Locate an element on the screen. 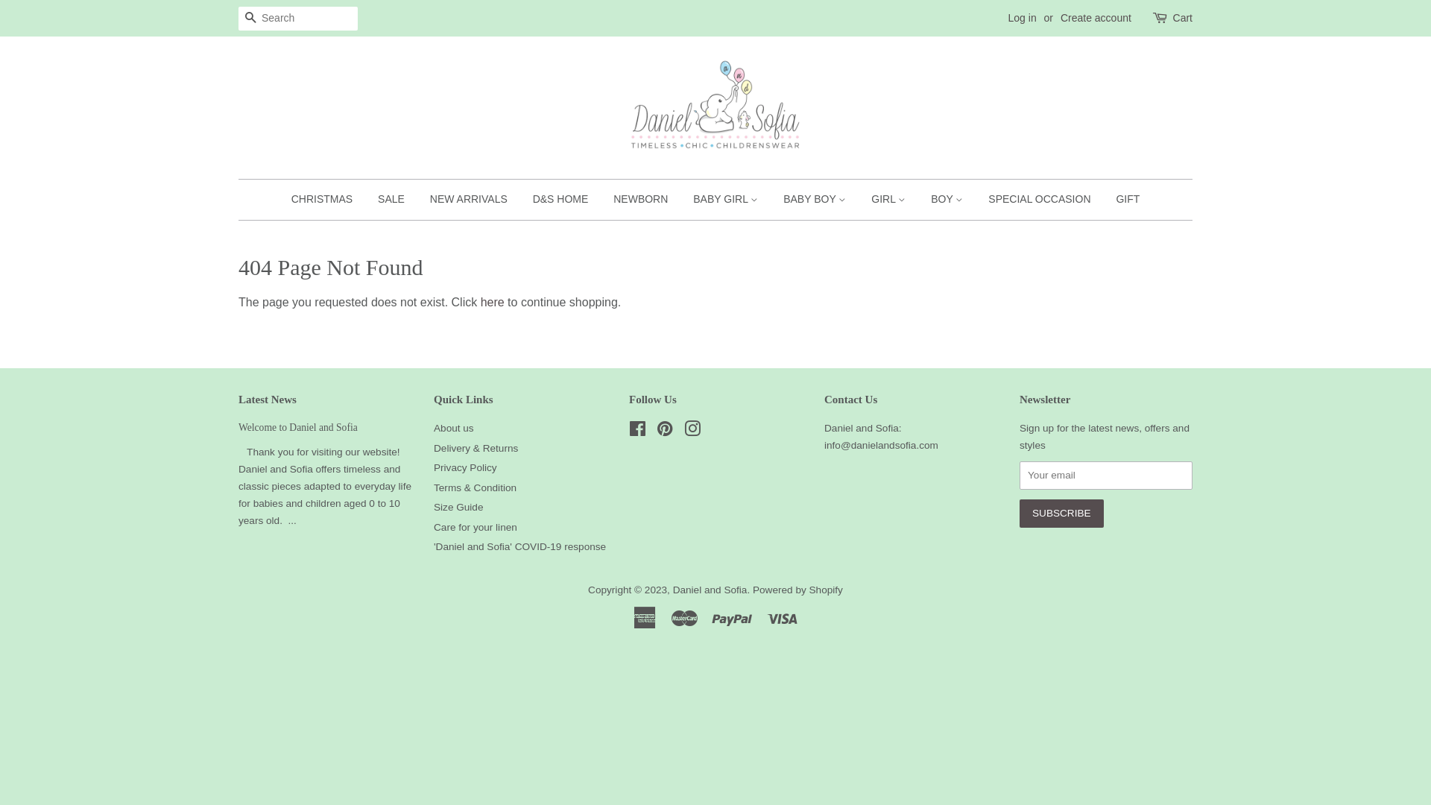 Image resolution: width=1431 pixels, height=805 pixels. Subscribe is located at coordinates (1061, 513).